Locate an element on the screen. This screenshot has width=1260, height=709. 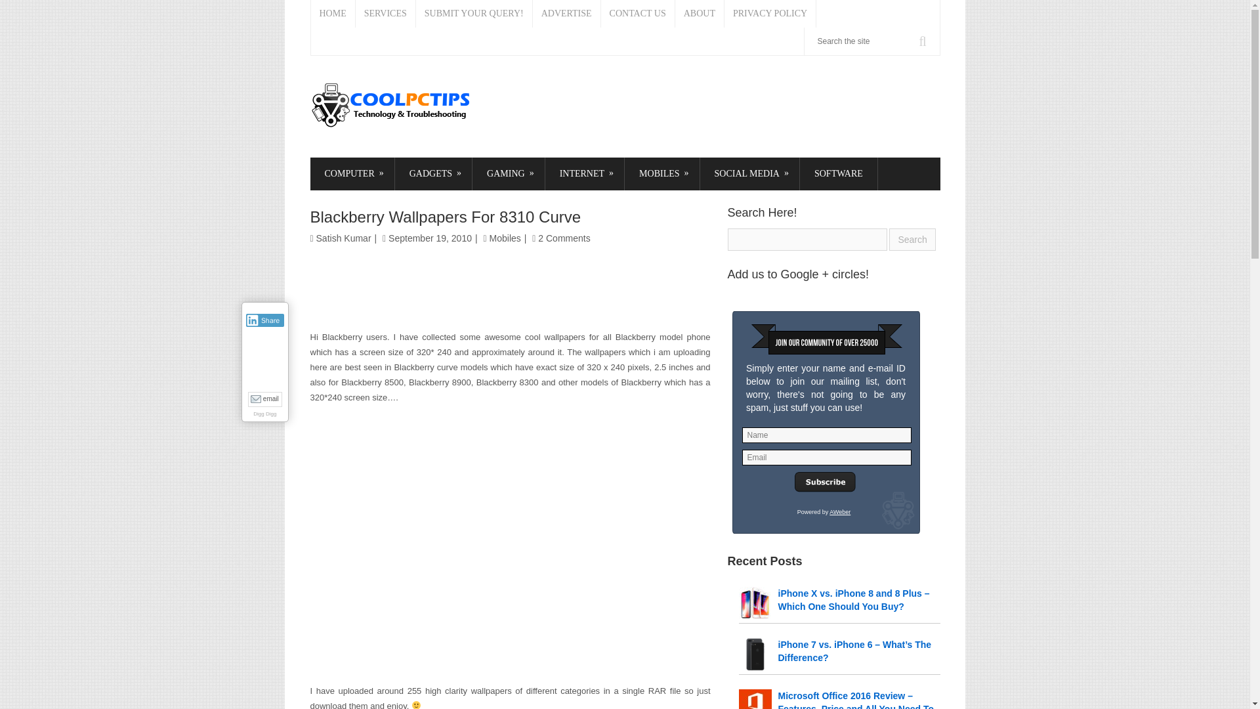
Advertisement is located at coordinates (510, 289).